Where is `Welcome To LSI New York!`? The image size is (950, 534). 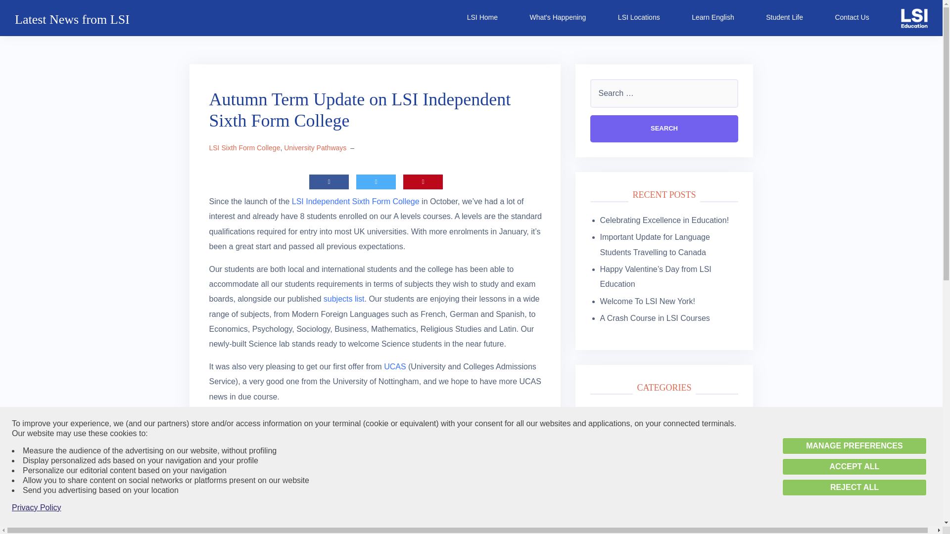
Welcome To LSI New York! is located at coordinates (647, 301).